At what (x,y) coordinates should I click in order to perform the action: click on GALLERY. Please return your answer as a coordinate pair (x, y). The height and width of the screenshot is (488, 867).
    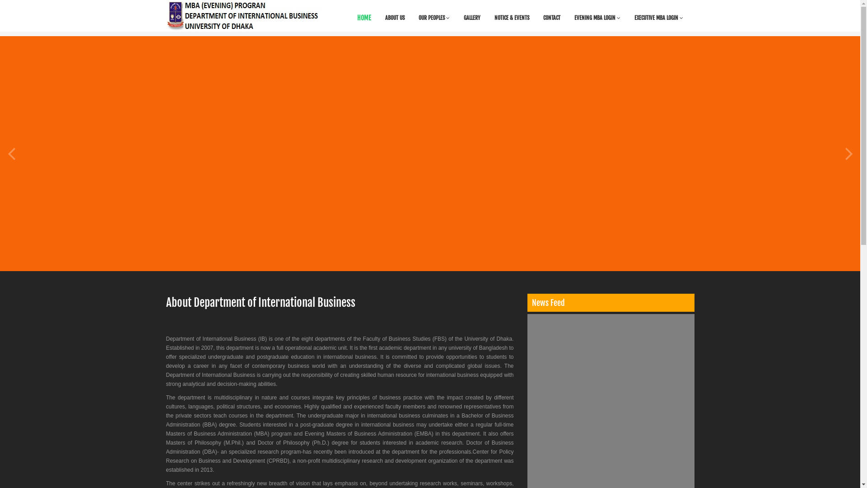
    Looking at the image, I should click on (472, 18).